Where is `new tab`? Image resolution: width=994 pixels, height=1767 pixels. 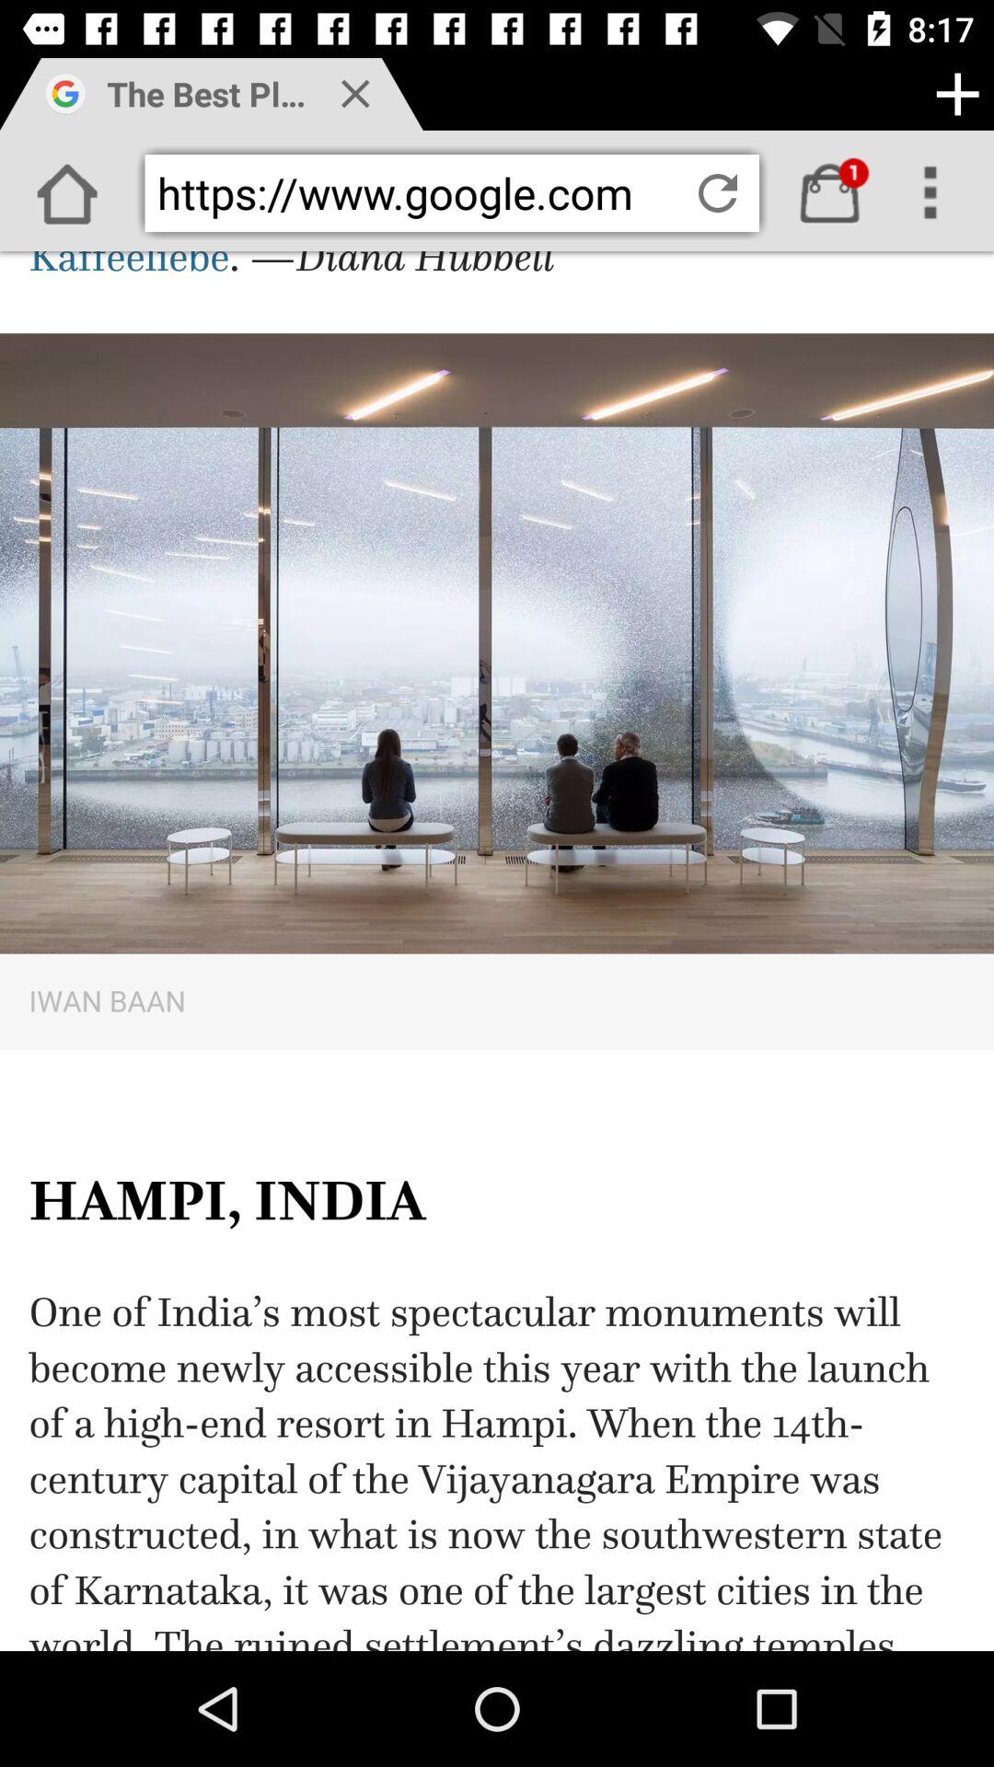
new tab is located at coordinates (957, 94).